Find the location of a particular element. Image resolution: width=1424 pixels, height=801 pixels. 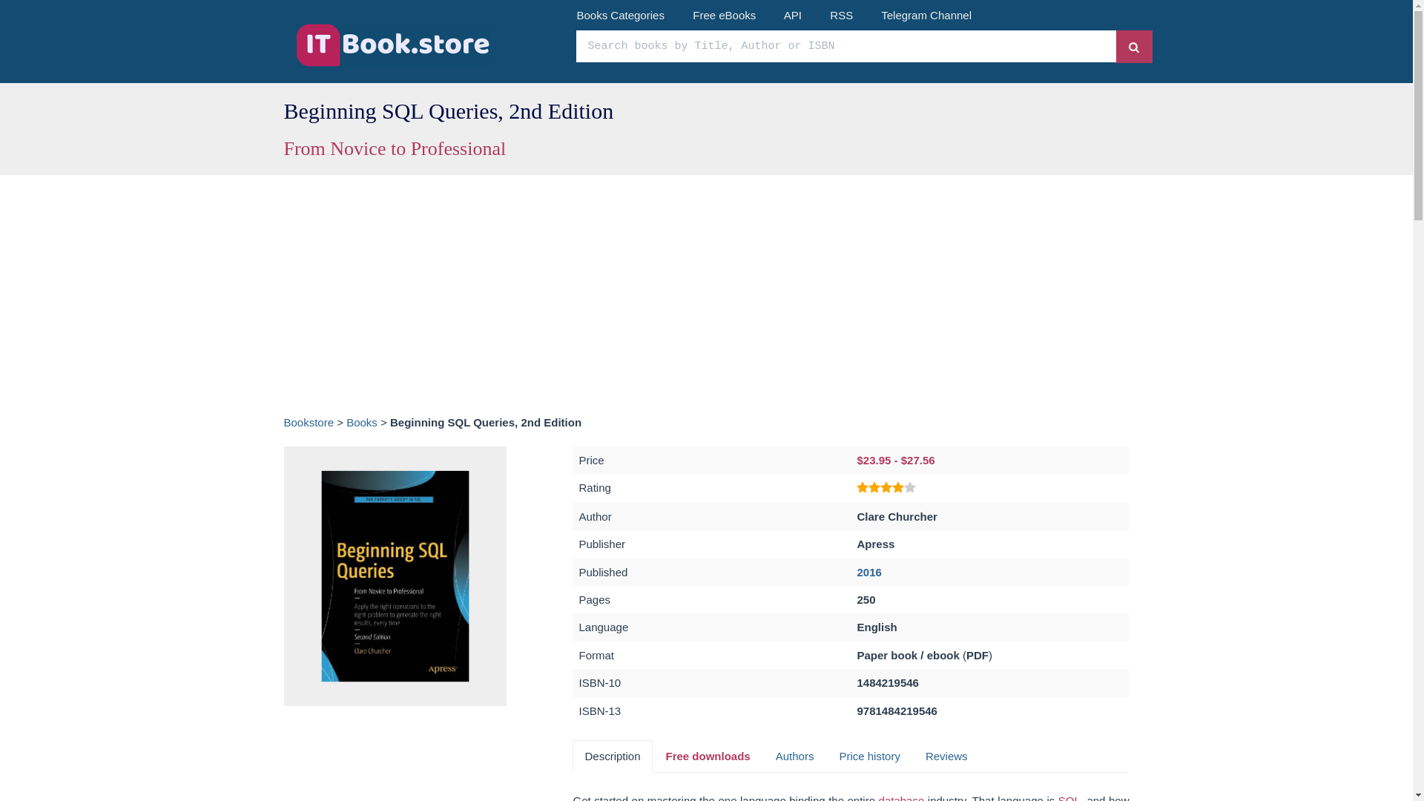

RSS is located at coordinates (841, 15).